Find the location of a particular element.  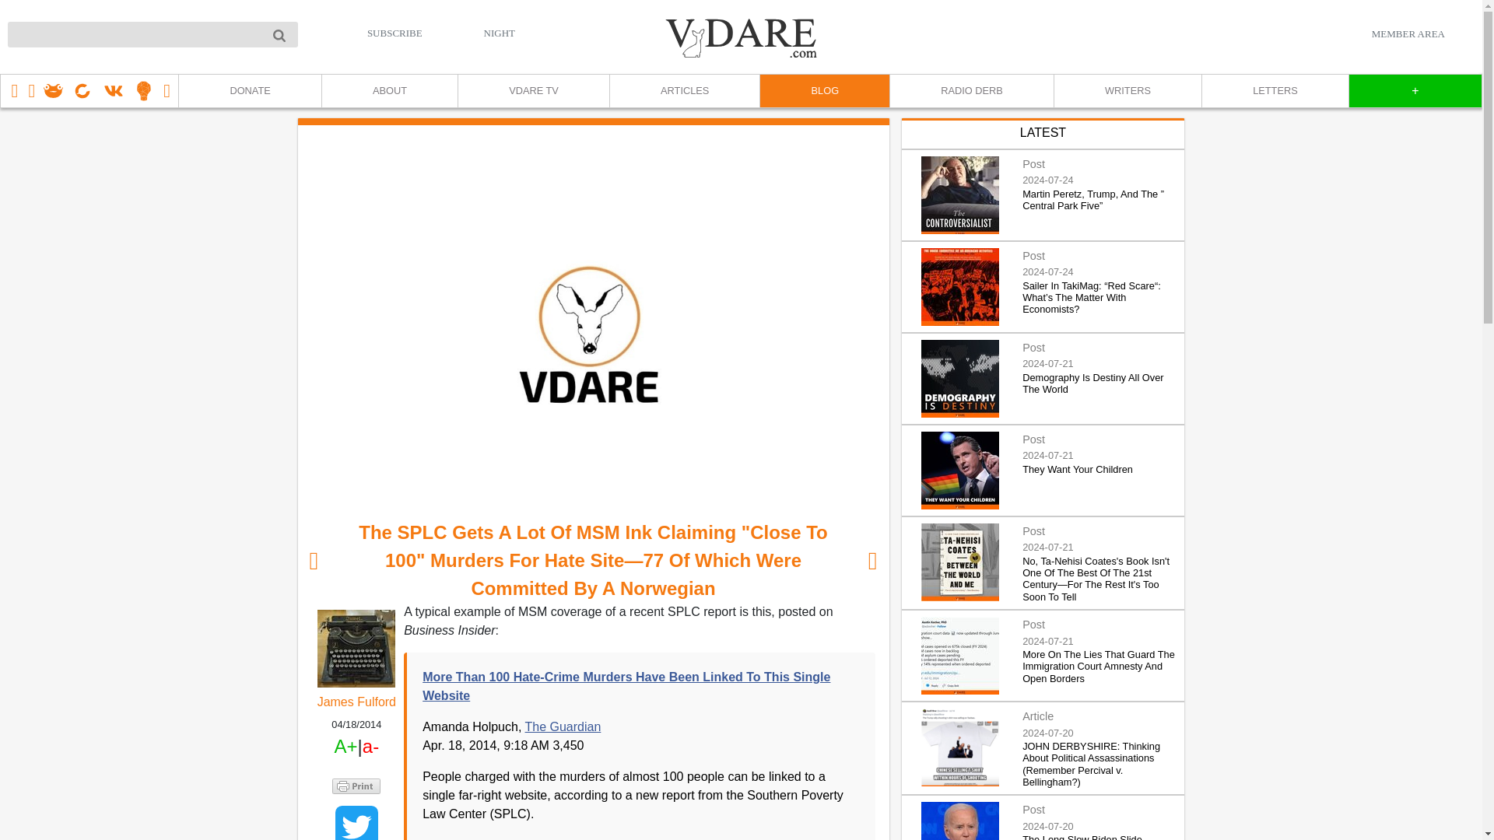

ARTICLES is located at coordinates (684, 91).